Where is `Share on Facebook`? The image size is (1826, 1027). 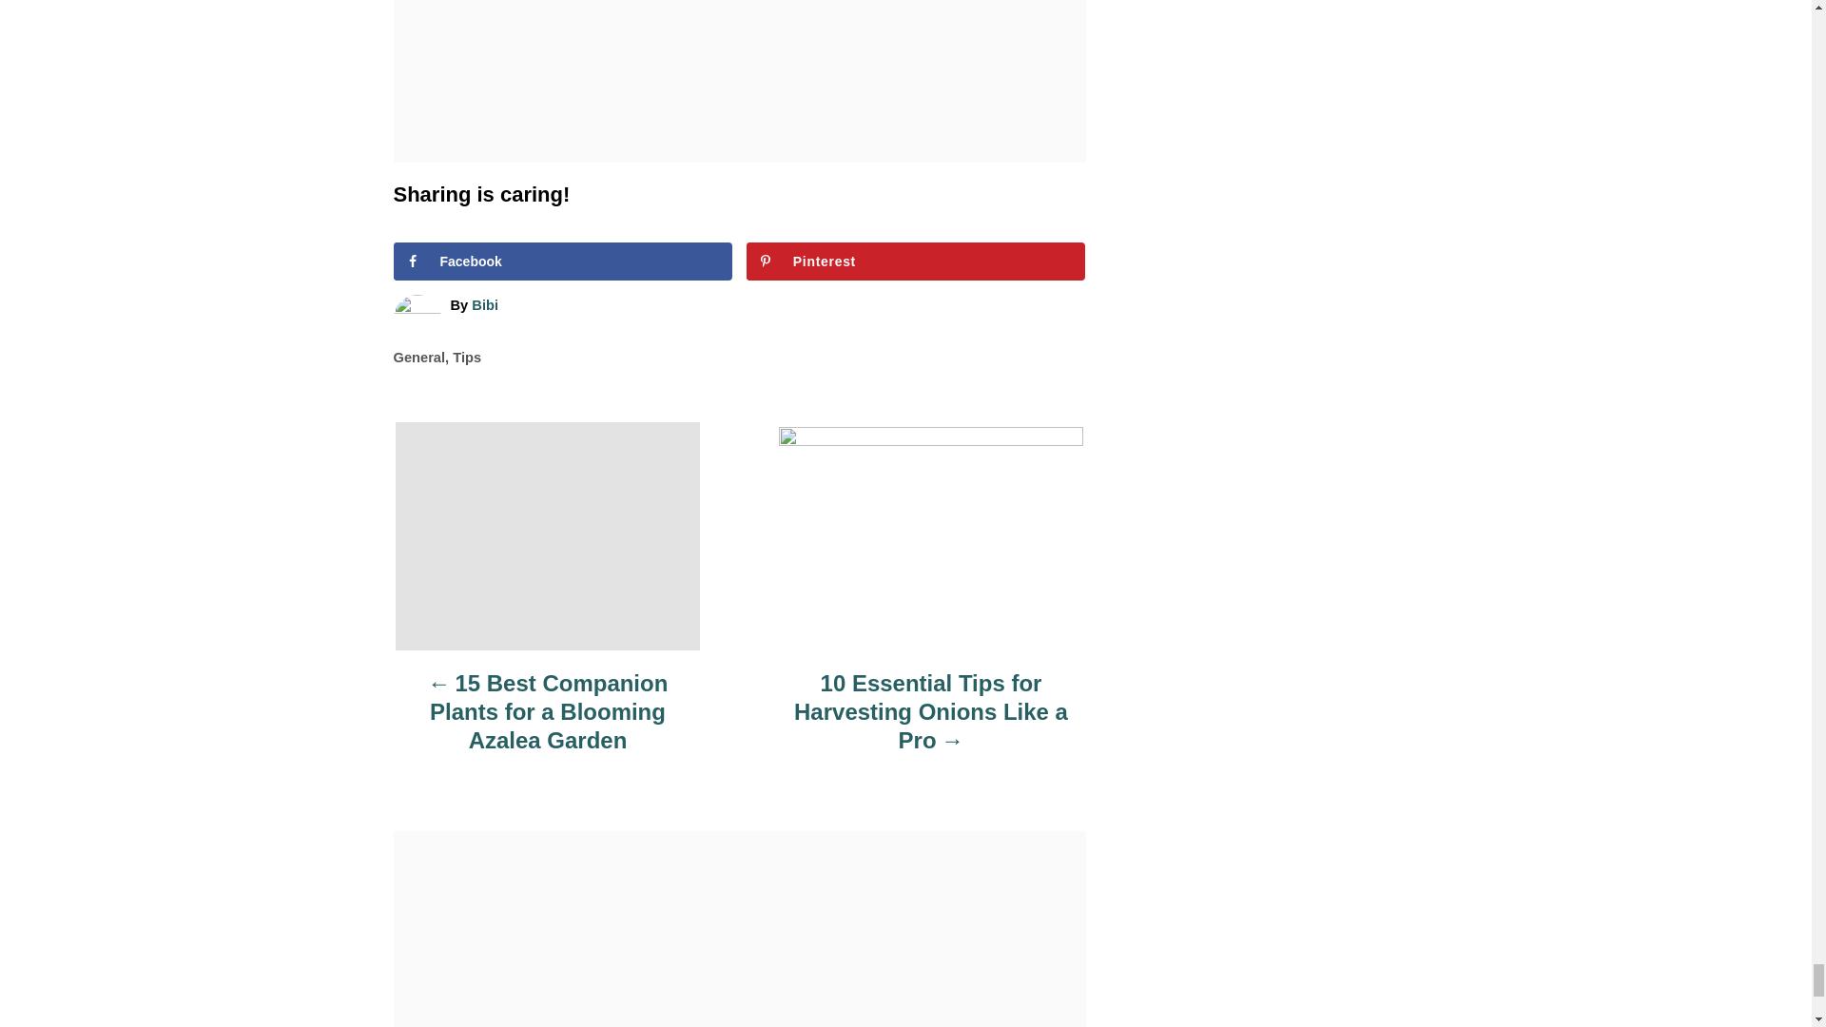 Share on Facebook is located at coordinates (563, 261).